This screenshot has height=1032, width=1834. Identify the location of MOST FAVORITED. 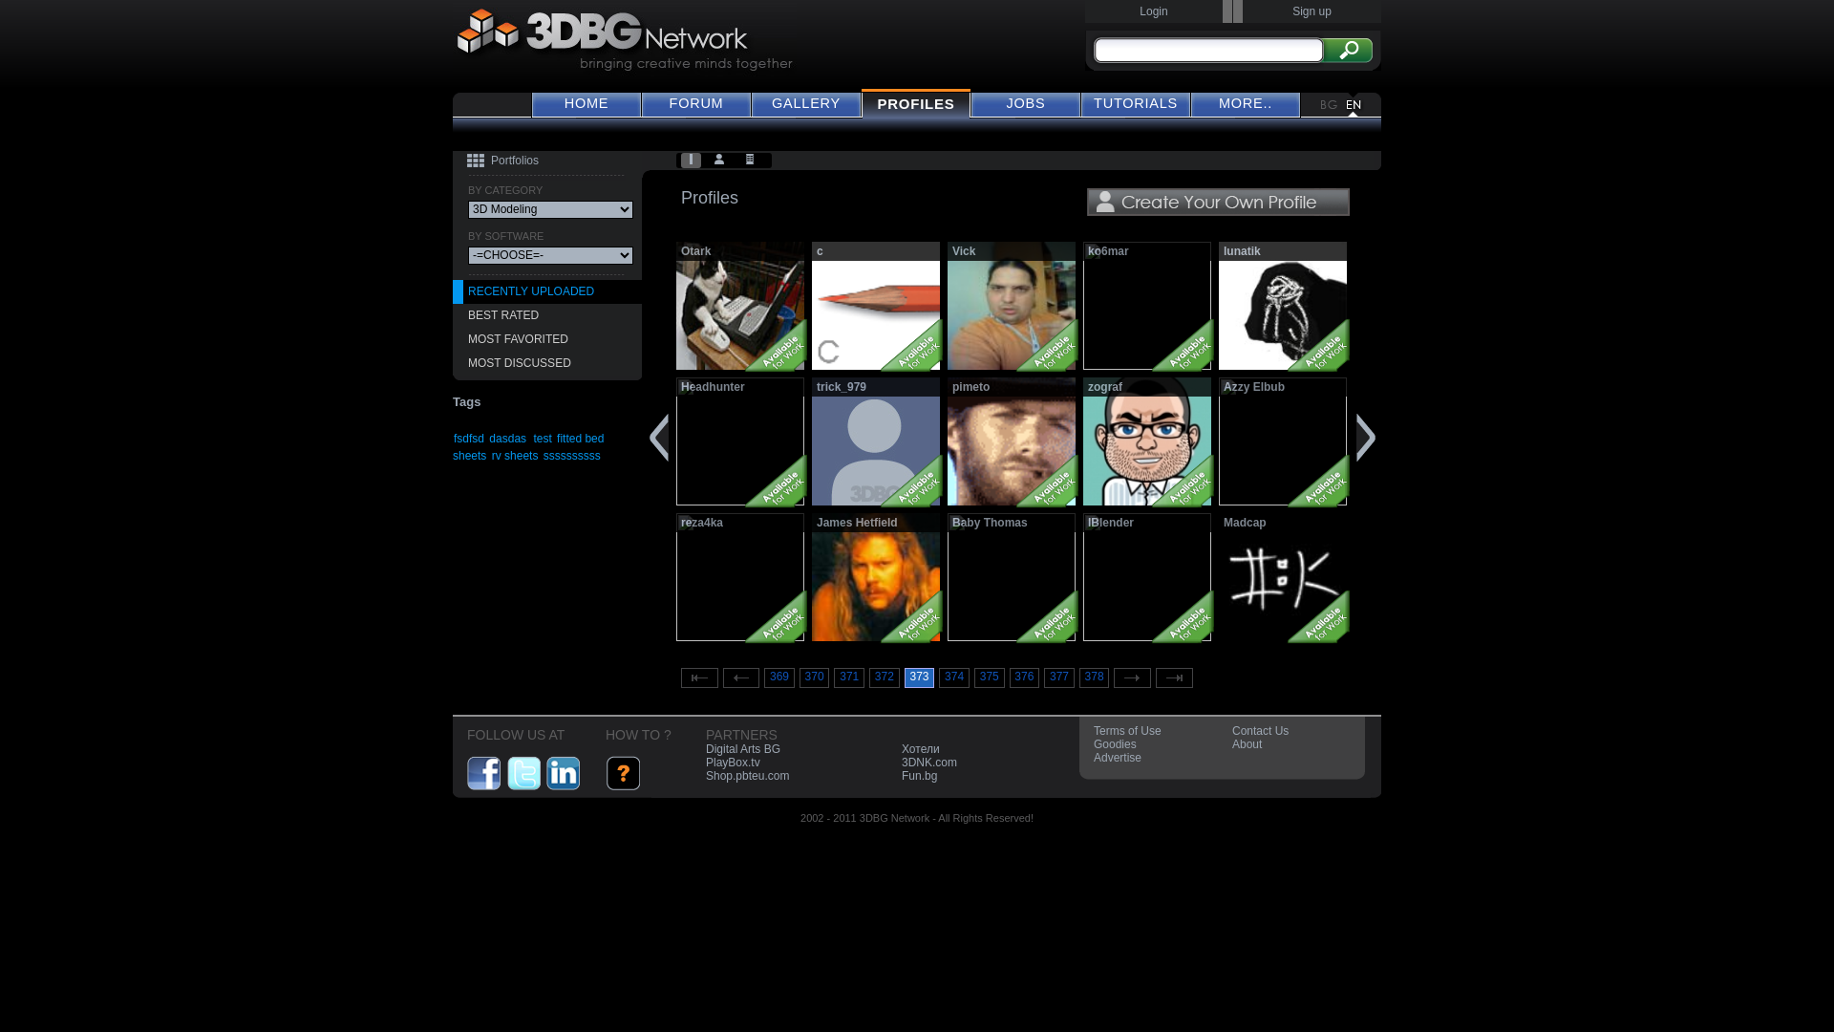
(547, 340).